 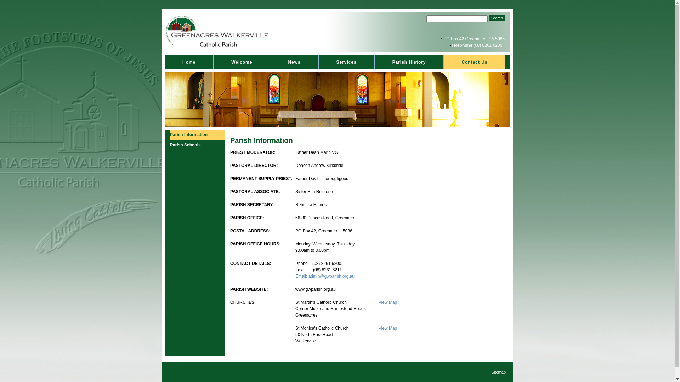 What do you see at coordinates (388, 328) in the screenshot?
I see `View Map` at bounding box center [388, 328].